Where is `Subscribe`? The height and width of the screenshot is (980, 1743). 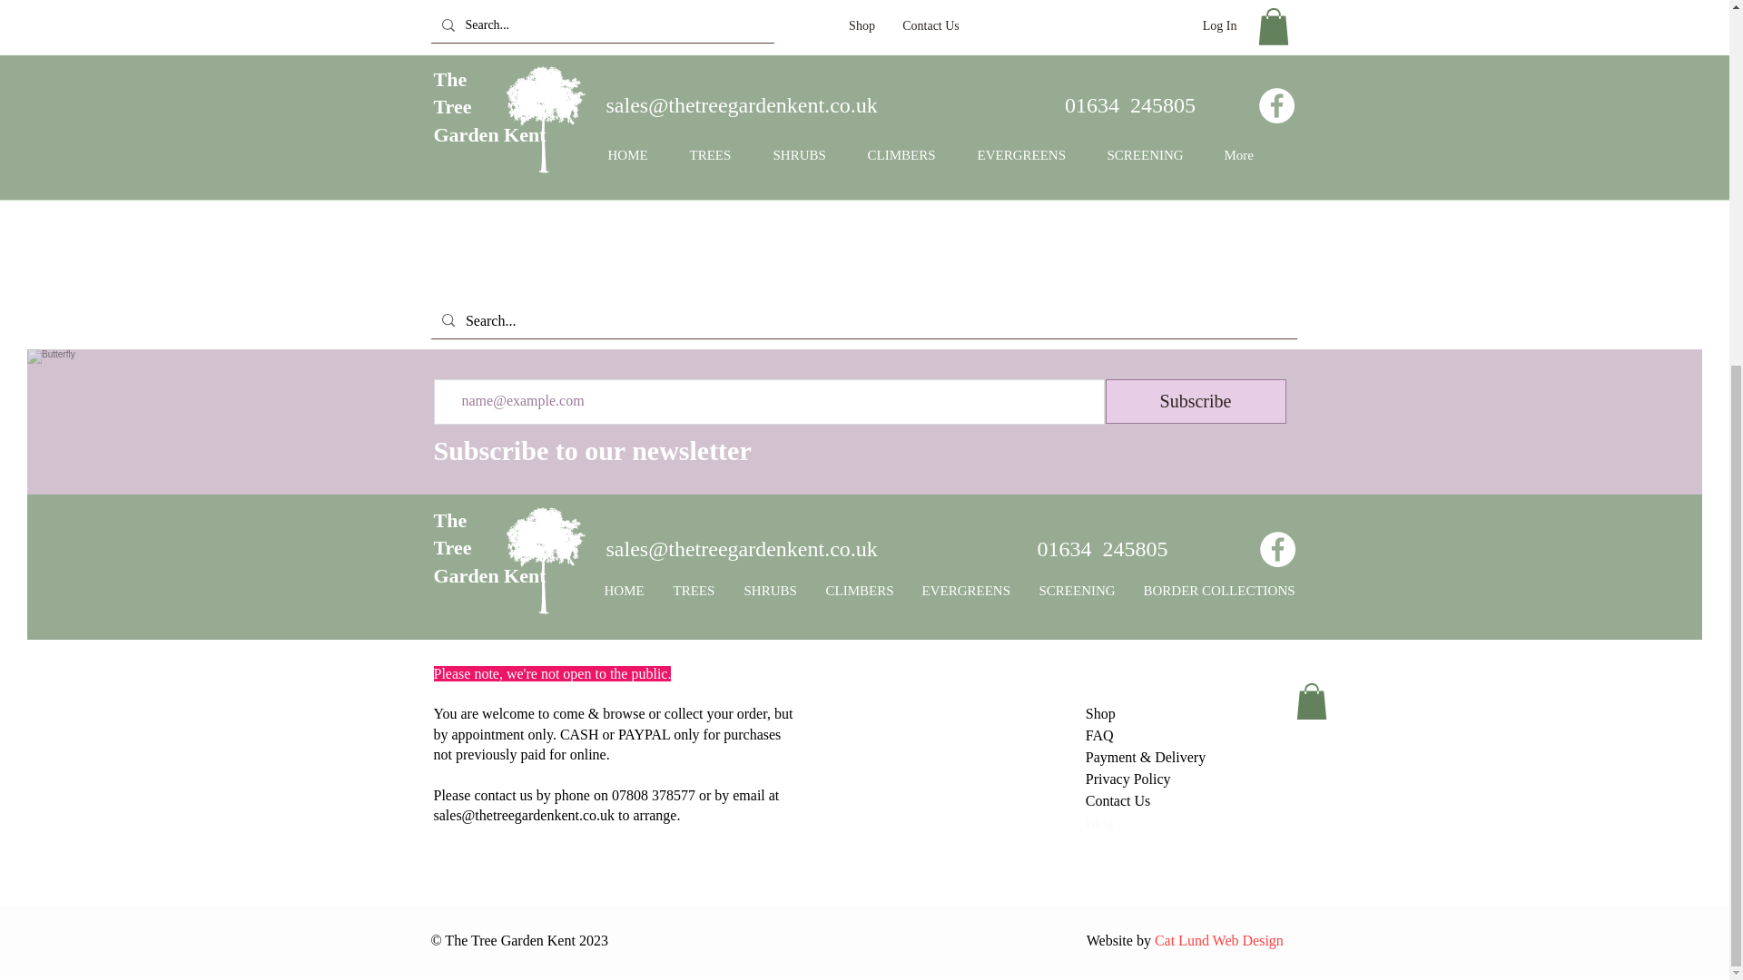
Subscribe is located at coordinates (1195, 401).